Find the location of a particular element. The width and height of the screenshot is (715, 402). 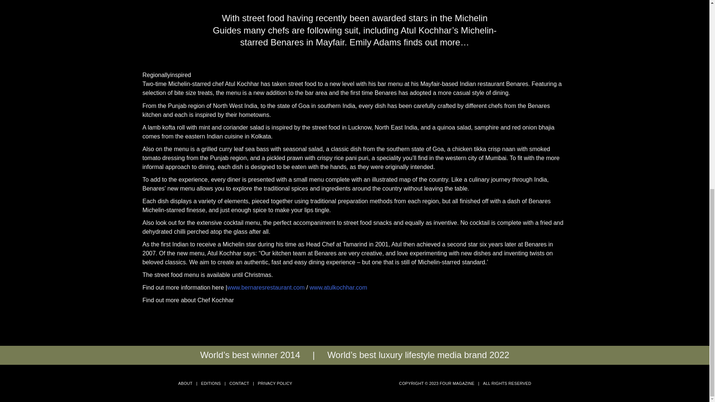

www.atulkochhar.com is located at coordinates (338, 287).